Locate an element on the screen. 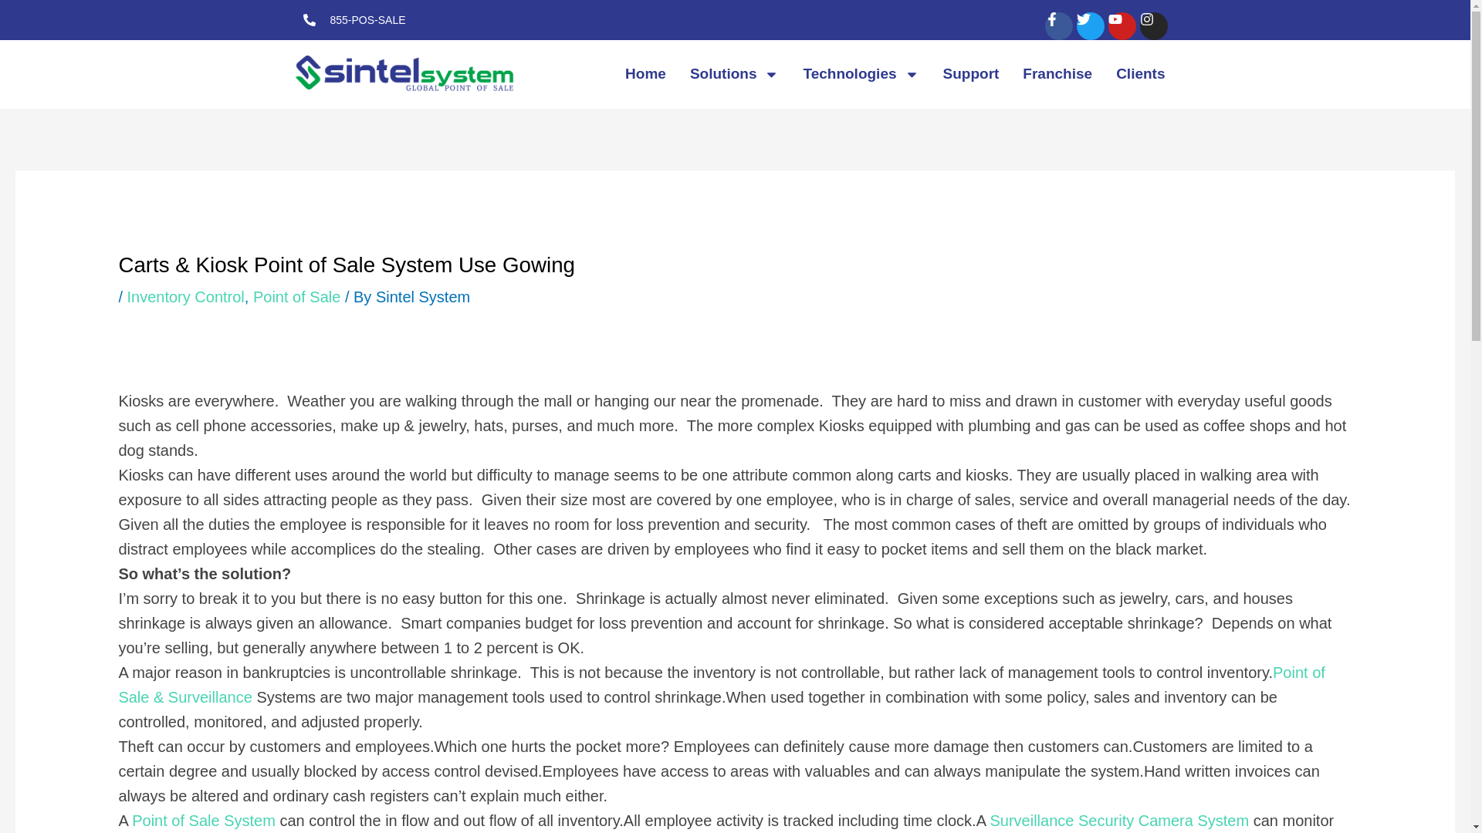  Solutions is located at coordinates (735, 74).